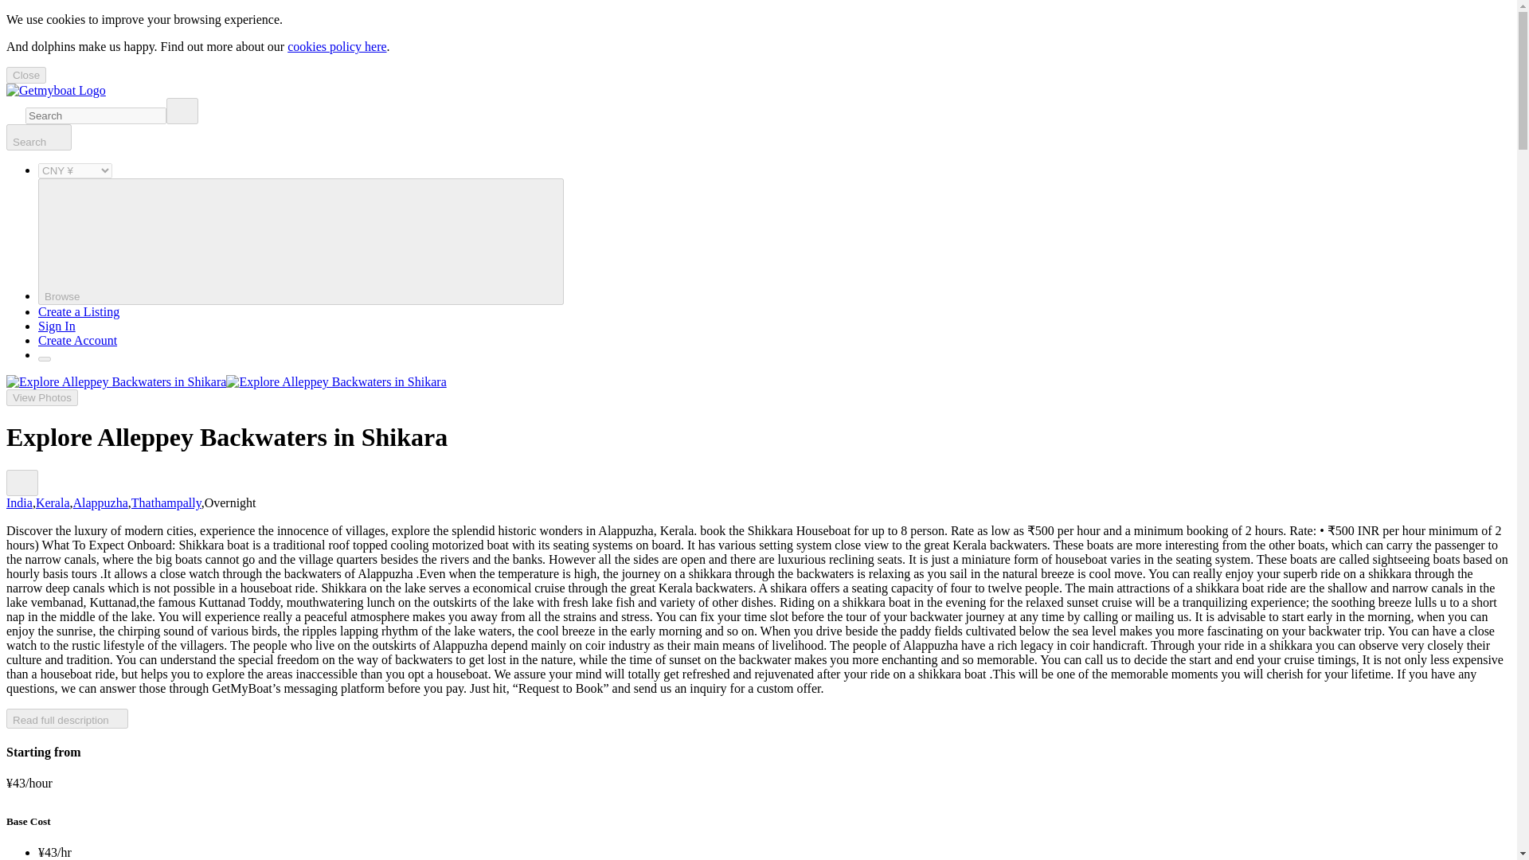 This screenshot has width=1529, height=860. I want to click on Create a Listing, so click(78, 311).